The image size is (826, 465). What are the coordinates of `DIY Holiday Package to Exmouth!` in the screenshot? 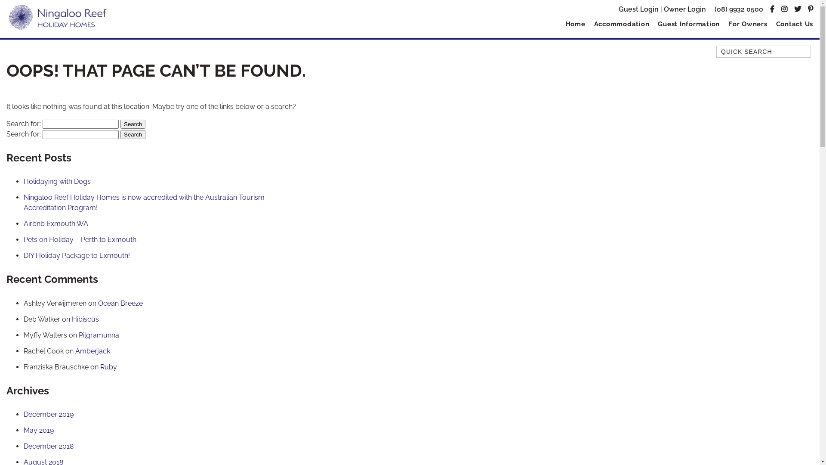 It's located at (77, 256).